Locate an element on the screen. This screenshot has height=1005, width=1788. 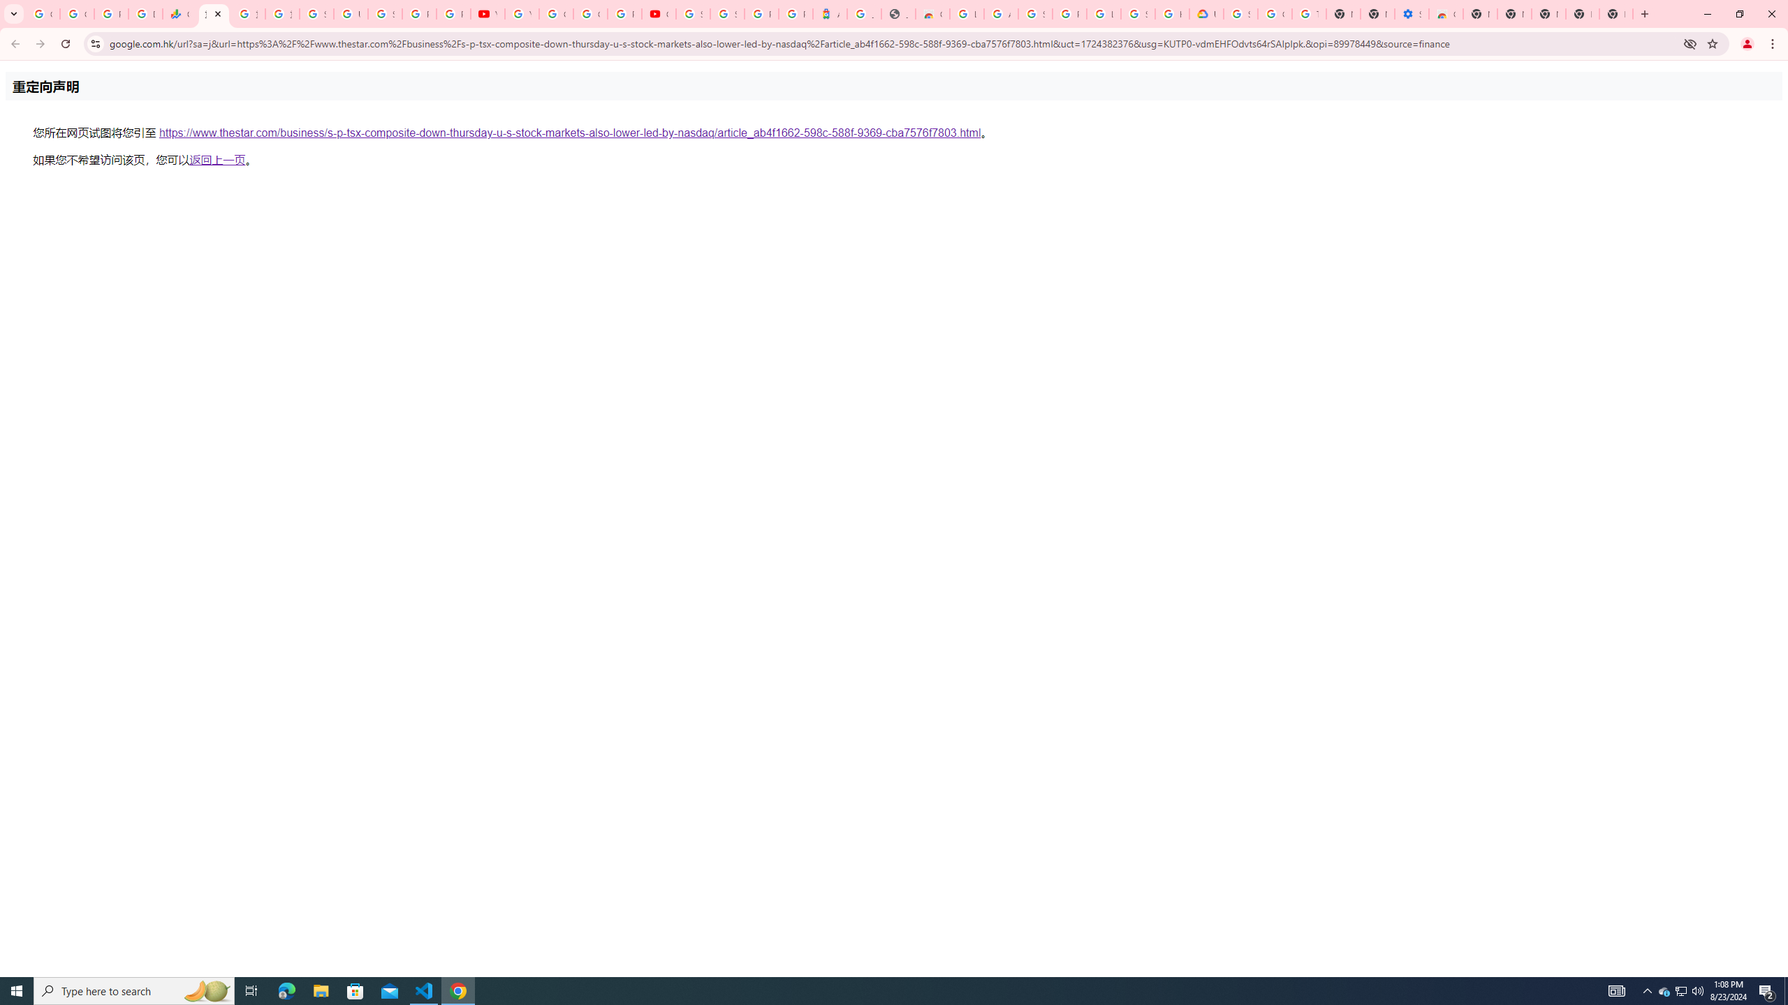
New Tab is located at coordinates (1480, 14).